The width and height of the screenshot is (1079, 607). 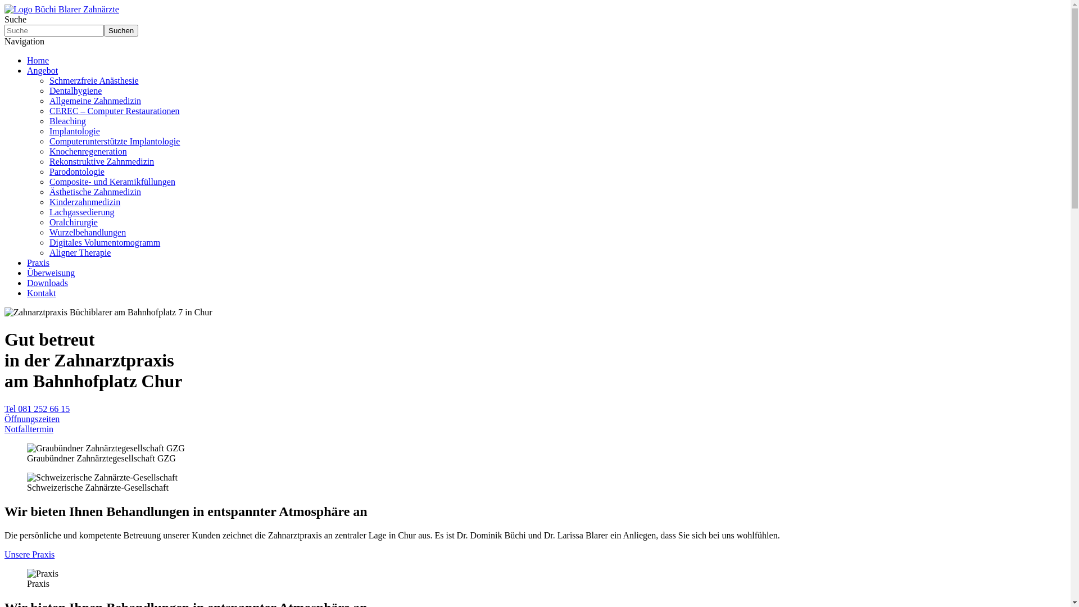 I want to click on Suchen, so click(x=121, y=30).